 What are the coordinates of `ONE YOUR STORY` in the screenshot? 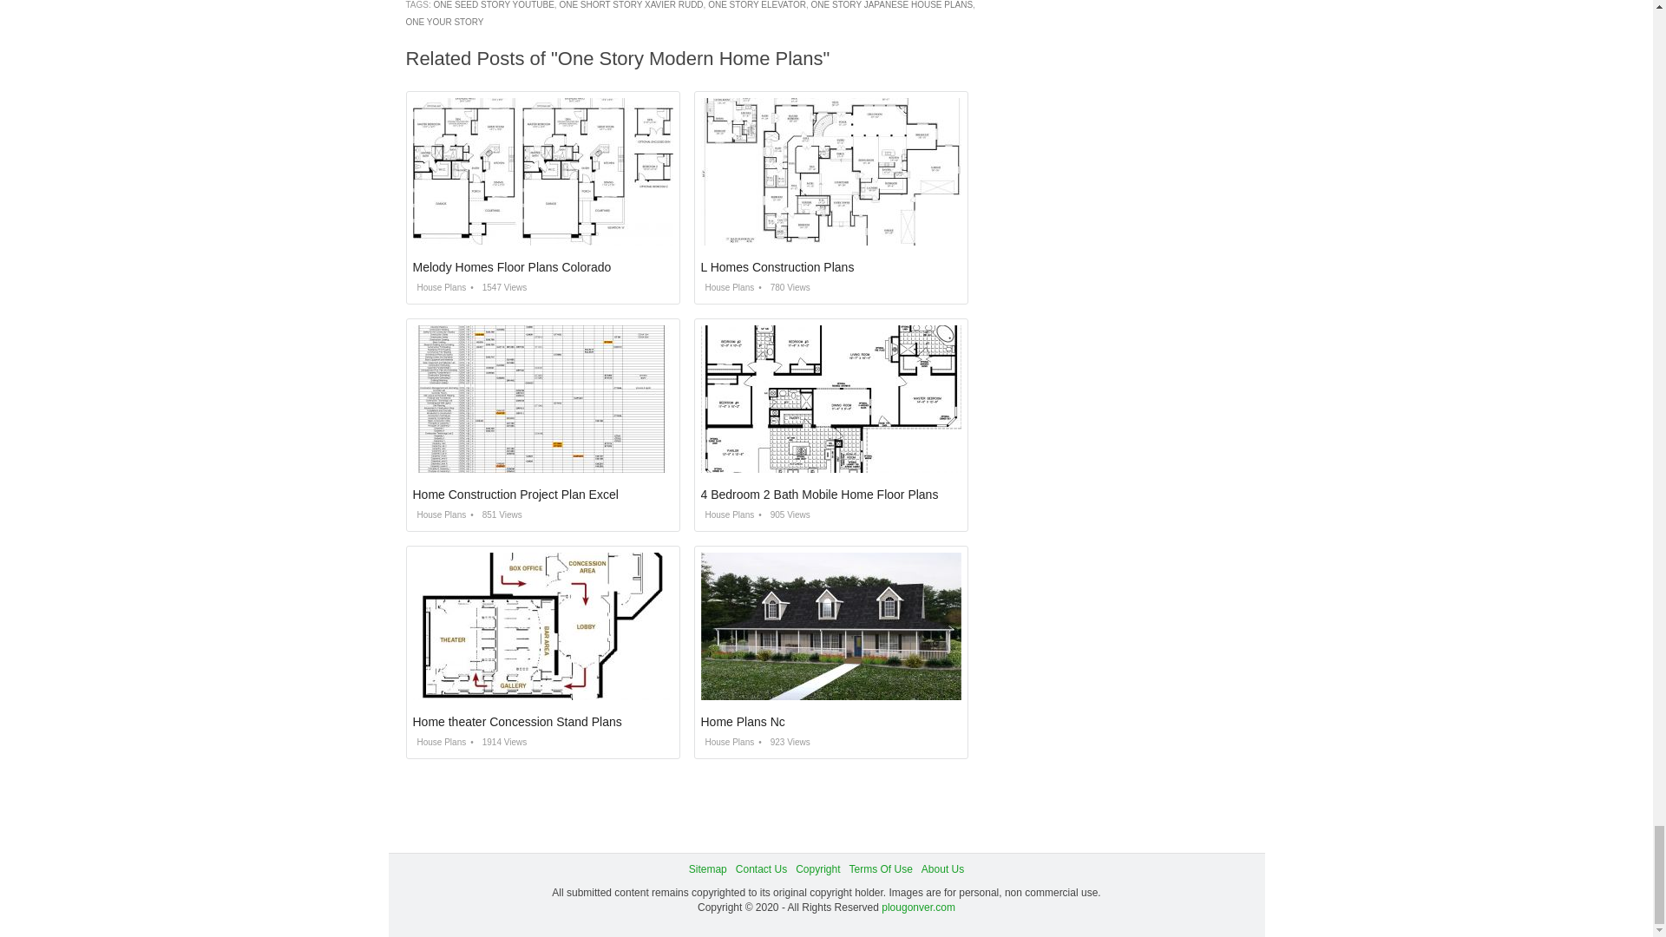 It's located at (445, 23).